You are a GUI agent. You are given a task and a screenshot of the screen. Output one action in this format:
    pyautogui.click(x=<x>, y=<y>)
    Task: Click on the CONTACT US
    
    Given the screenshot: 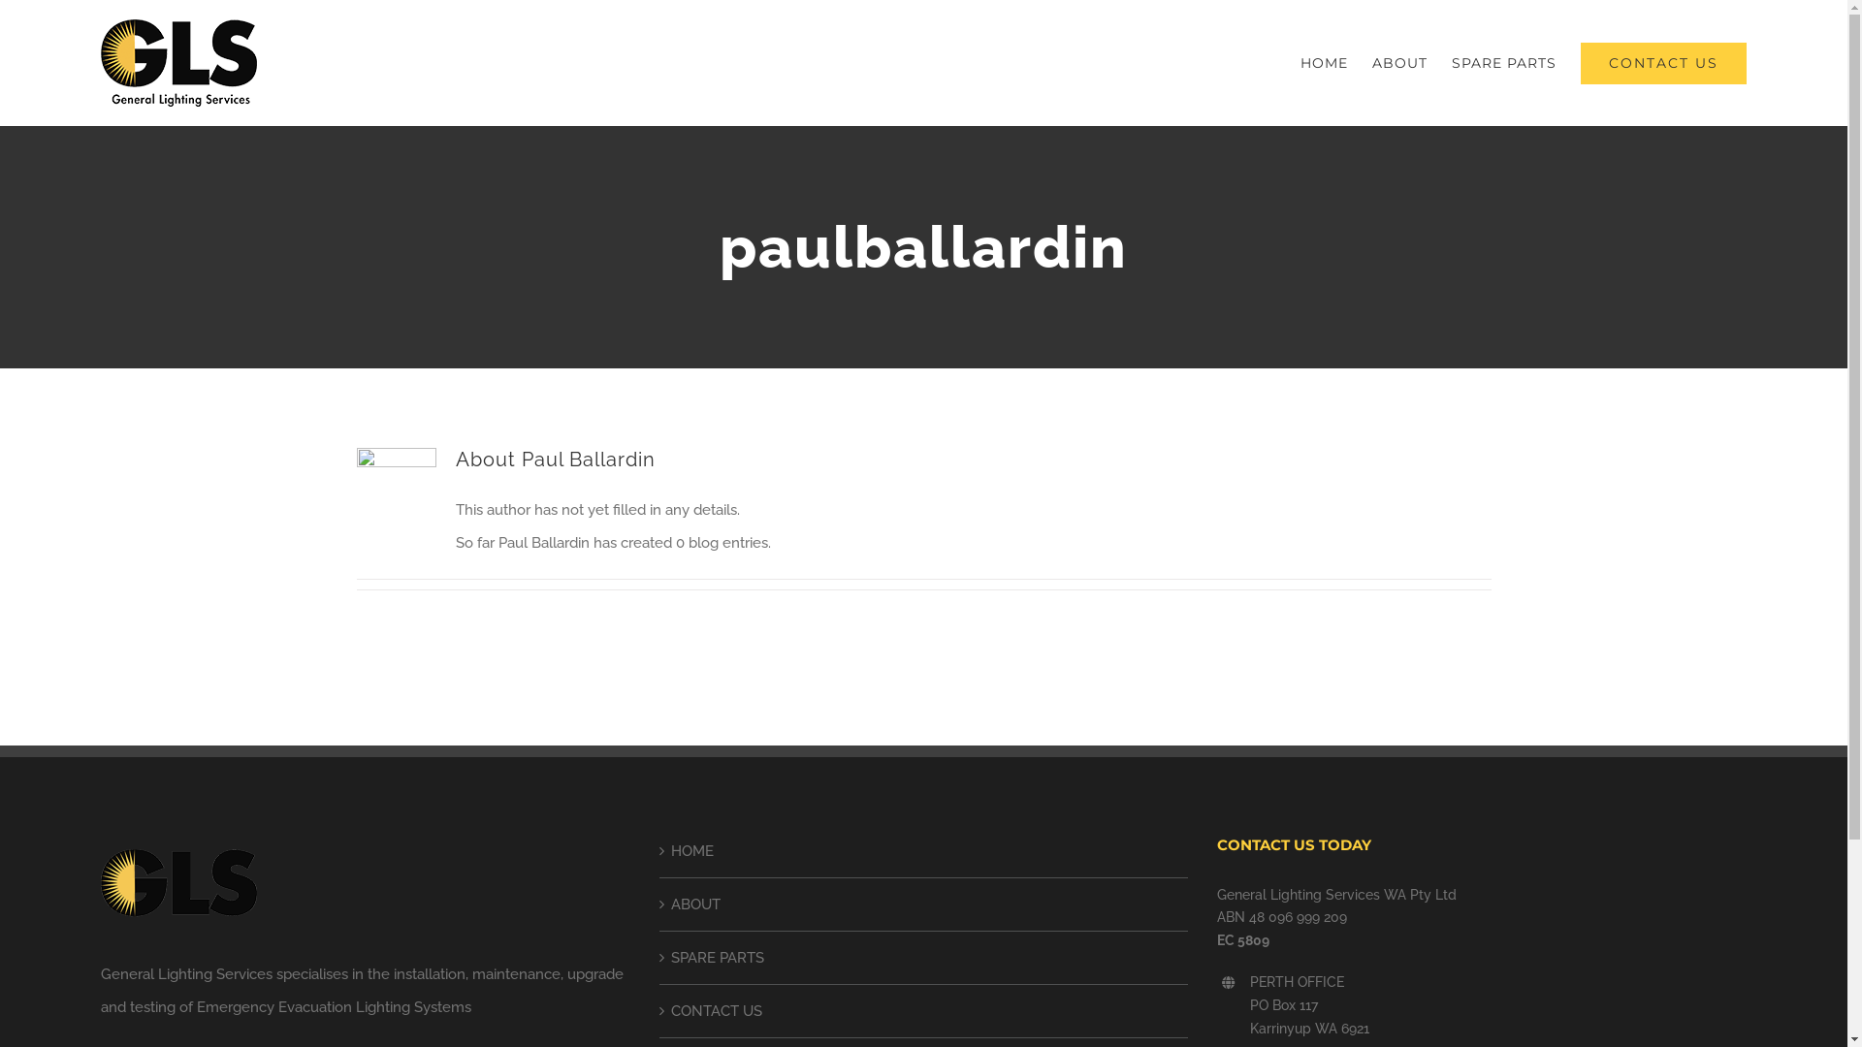 What is the action you would take?
    pyautogui.click(x=925, y=1011)
    